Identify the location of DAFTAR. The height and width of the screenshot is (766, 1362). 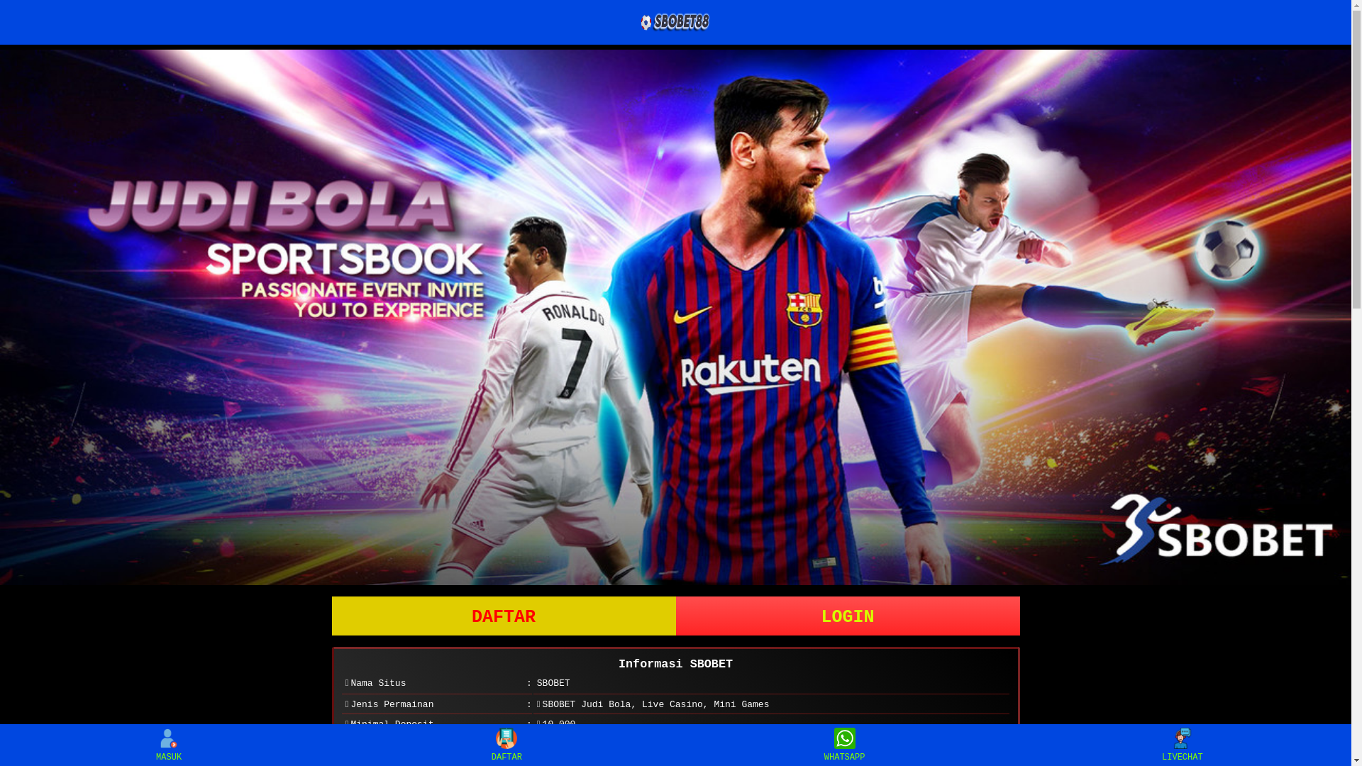
(506, 745).